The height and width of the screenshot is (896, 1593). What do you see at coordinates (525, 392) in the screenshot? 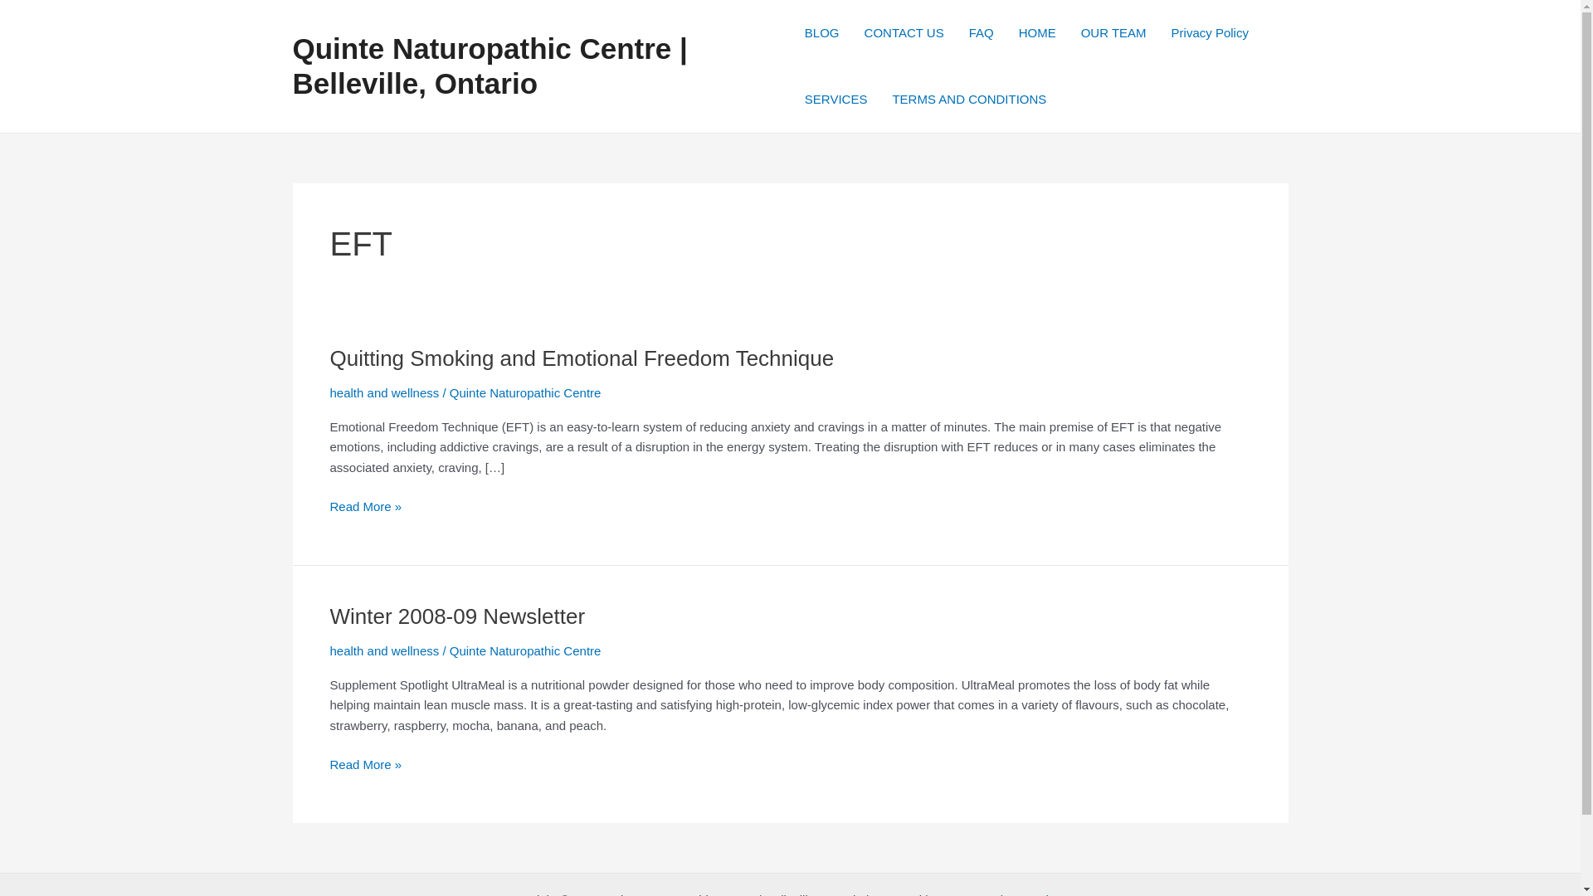
I see `View all posts by Quinte Naturopathic Centre` at bounding box center [525, 392].